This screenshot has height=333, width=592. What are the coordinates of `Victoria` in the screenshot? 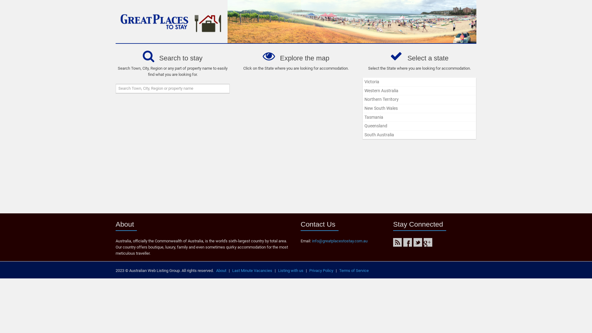 It's located at (419, 82).